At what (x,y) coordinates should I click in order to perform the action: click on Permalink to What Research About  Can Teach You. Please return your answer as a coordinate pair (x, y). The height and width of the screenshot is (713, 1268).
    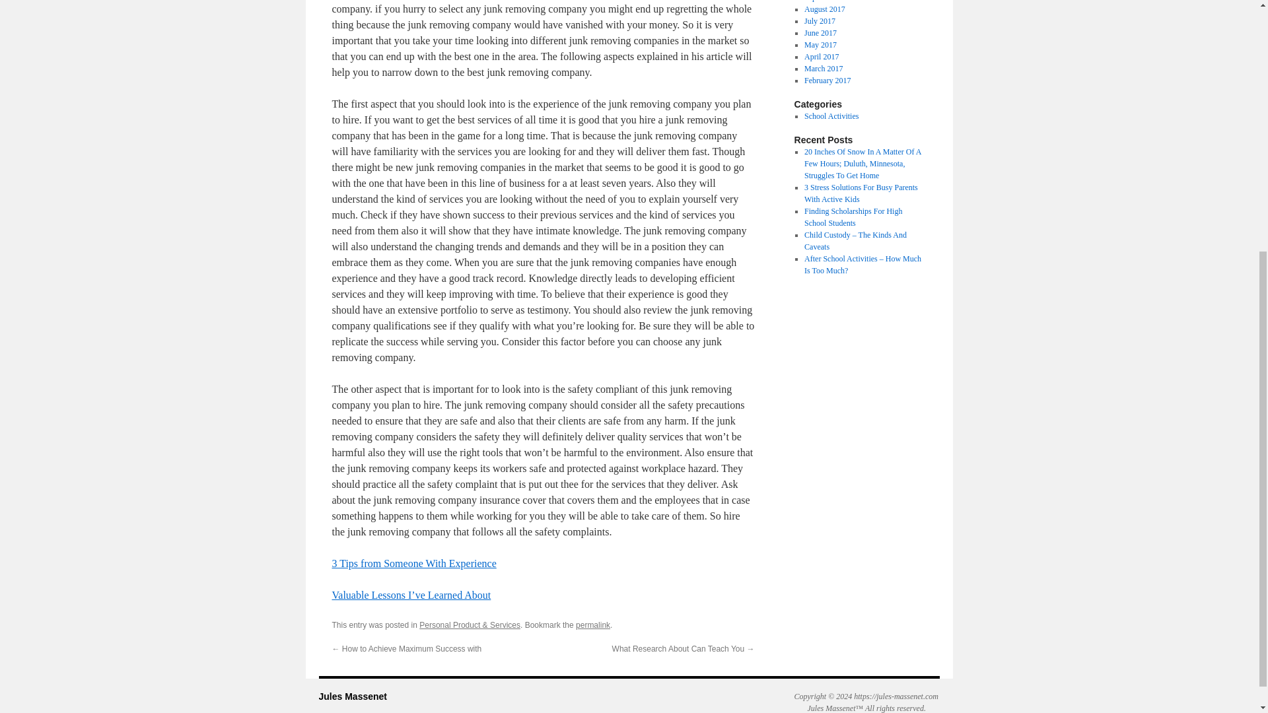
    Looking at the image, I should click on (592, 625).